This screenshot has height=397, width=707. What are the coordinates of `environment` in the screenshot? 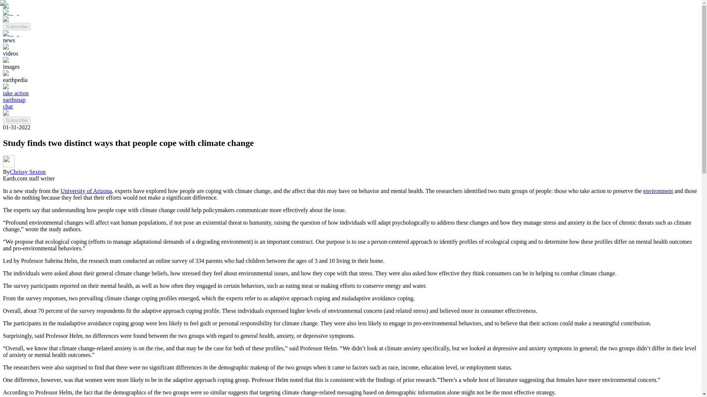 It's located at (658, 191).